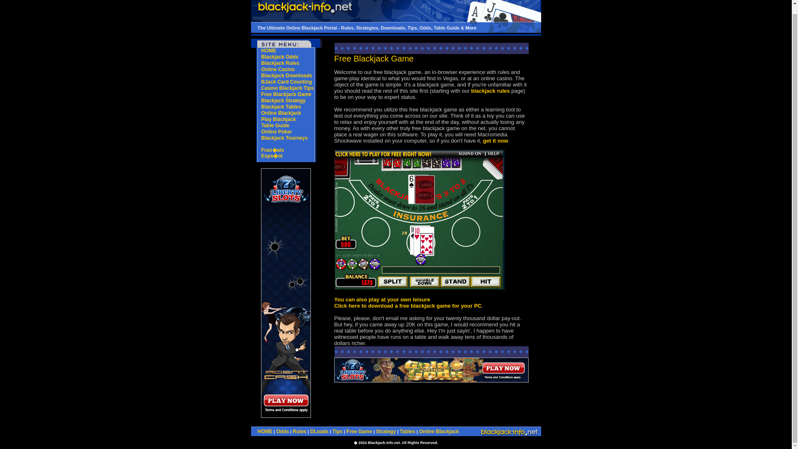 The height and width of the screenshot is (449, 798). Describe the element at coordinates (337, 432) in the screenshot. I see `Tips` at that location.